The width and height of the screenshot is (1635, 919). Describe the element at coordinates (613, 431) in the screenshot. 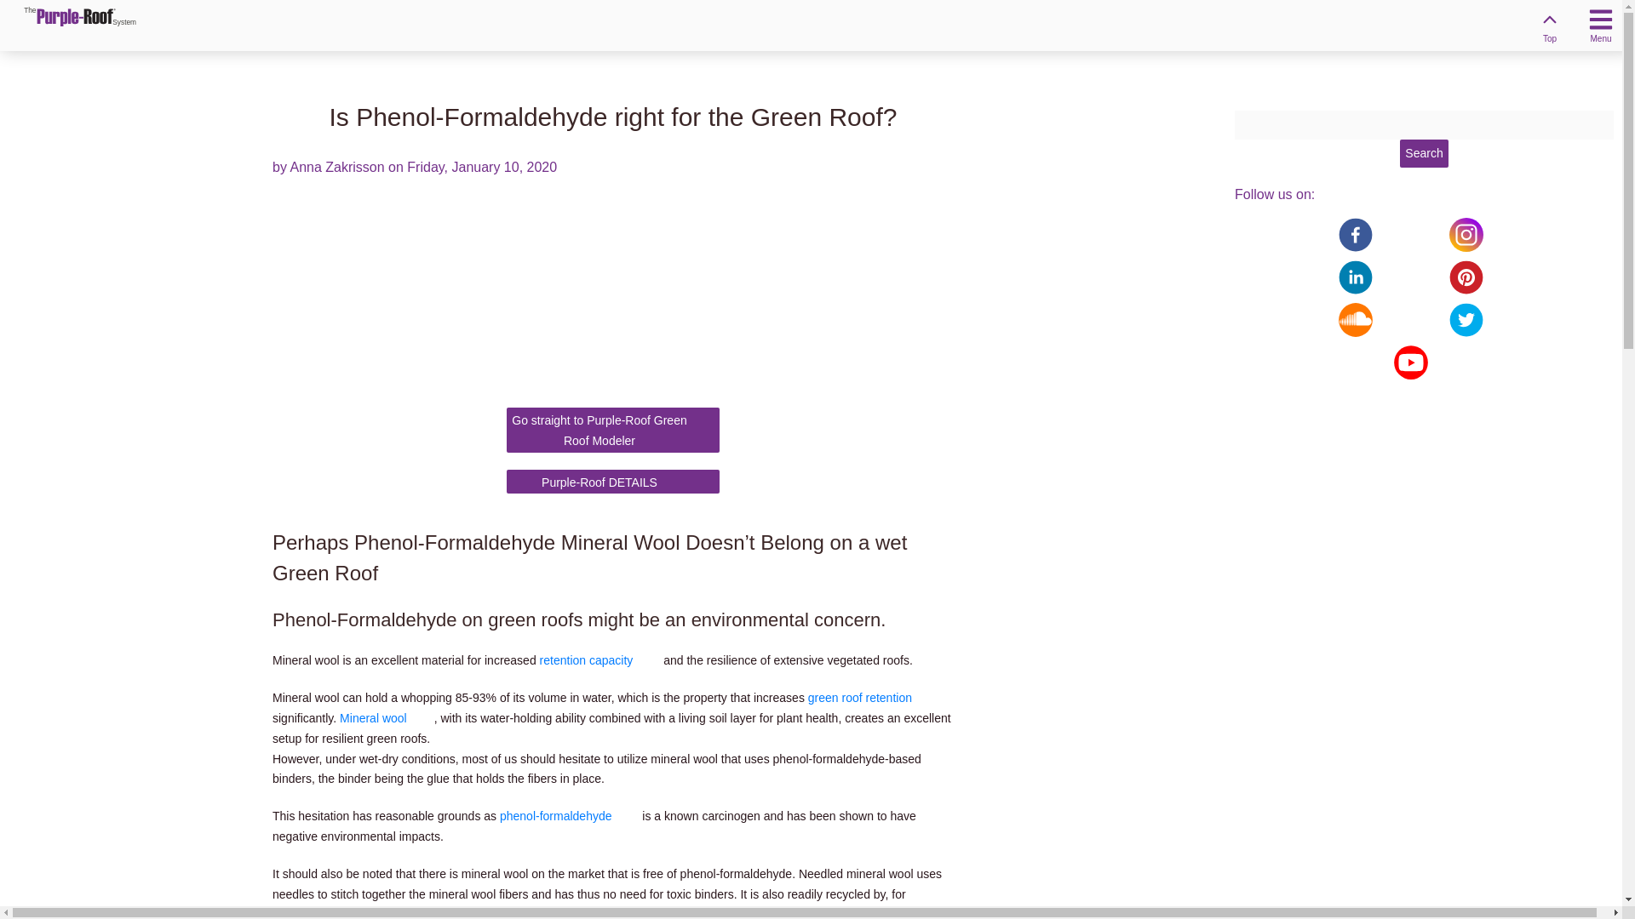

I see `Purple-Roof Green Roof Modeler` at that location.